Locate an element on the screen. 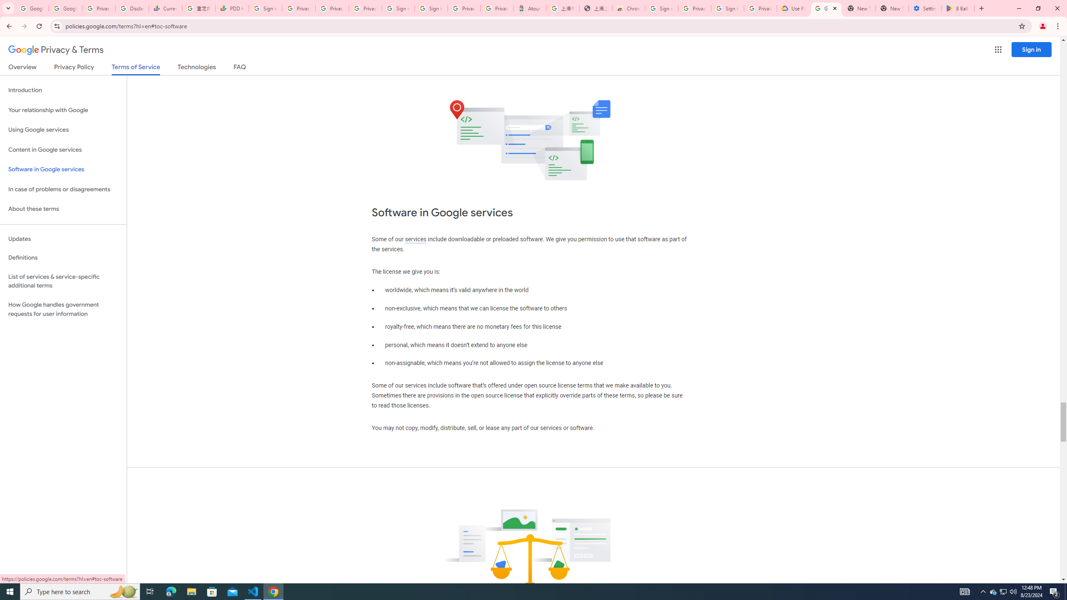 The height and width of the screenshot is (600, 1067). Settings - System is located at coordinates (925, 8).